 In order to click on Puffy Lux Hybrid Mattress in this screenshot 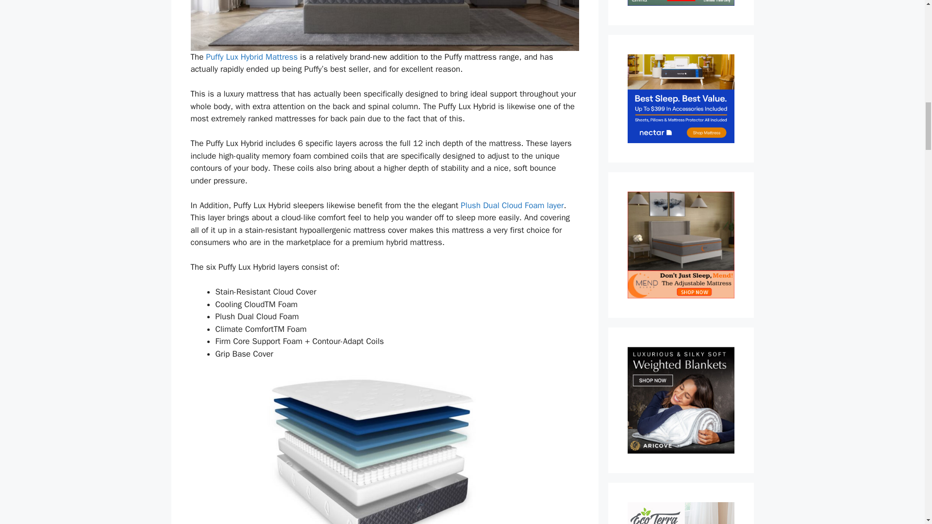, I will do `click(251, 57)`.